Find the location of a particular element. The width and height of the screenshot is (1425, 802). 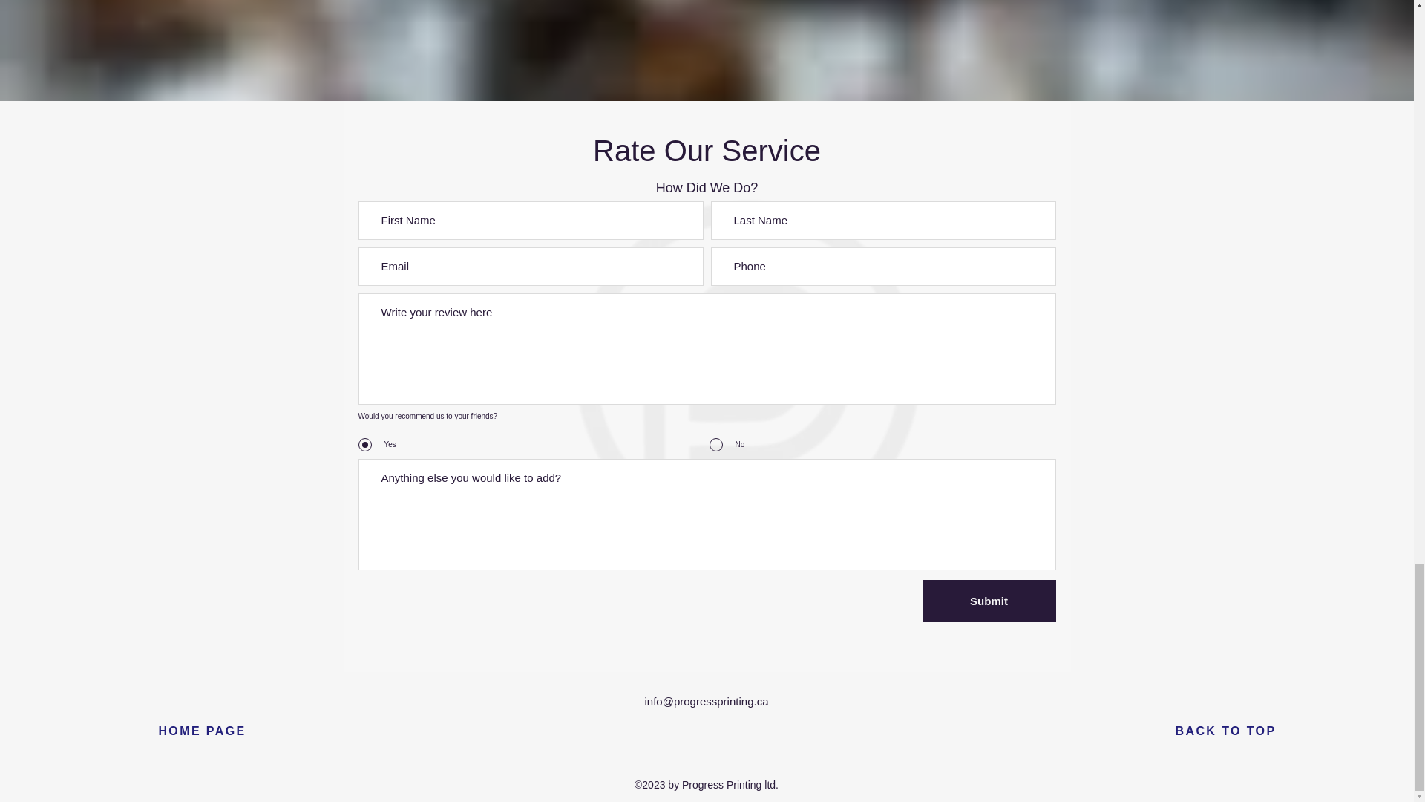

Submit is located at coordinates (989, 601).